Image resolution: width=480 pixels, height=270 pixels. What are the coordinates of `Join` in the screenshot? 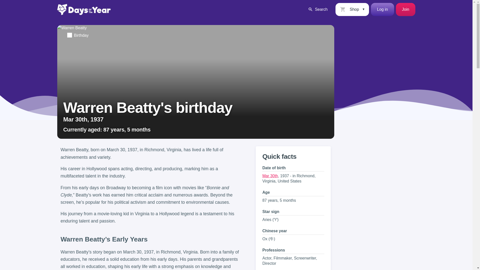 It's located at (405, 9).